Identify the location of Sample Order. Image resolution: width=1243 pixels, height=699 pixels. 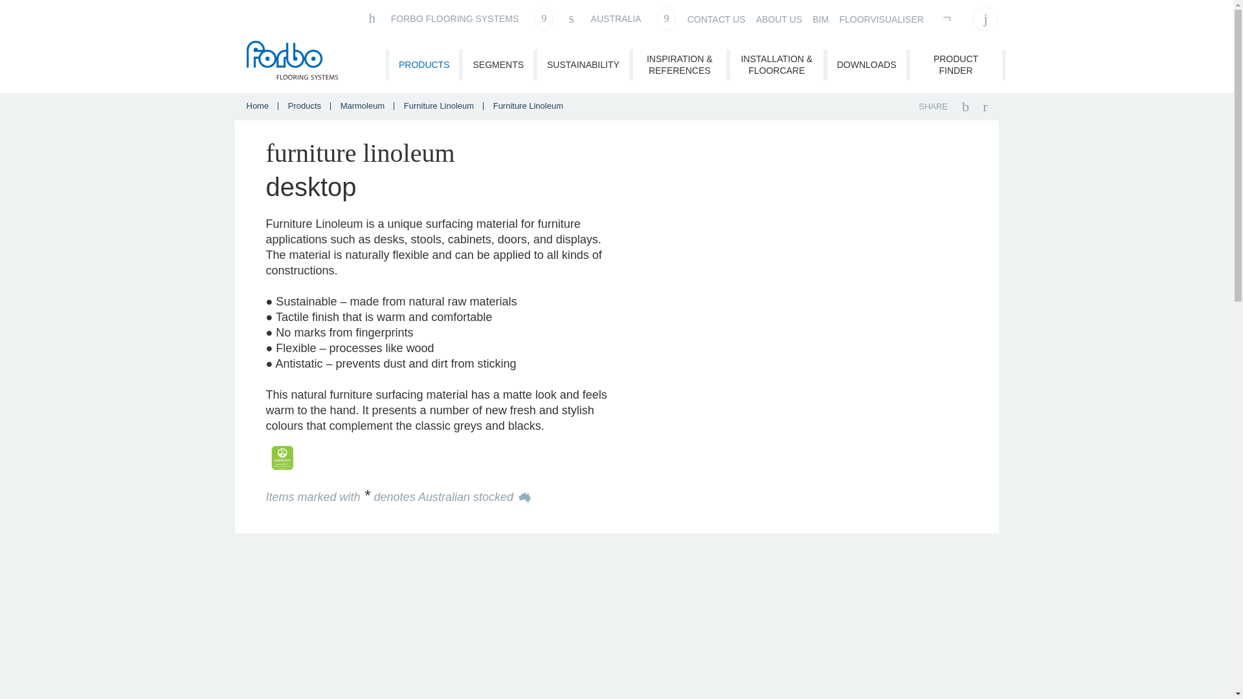
(948, 18).